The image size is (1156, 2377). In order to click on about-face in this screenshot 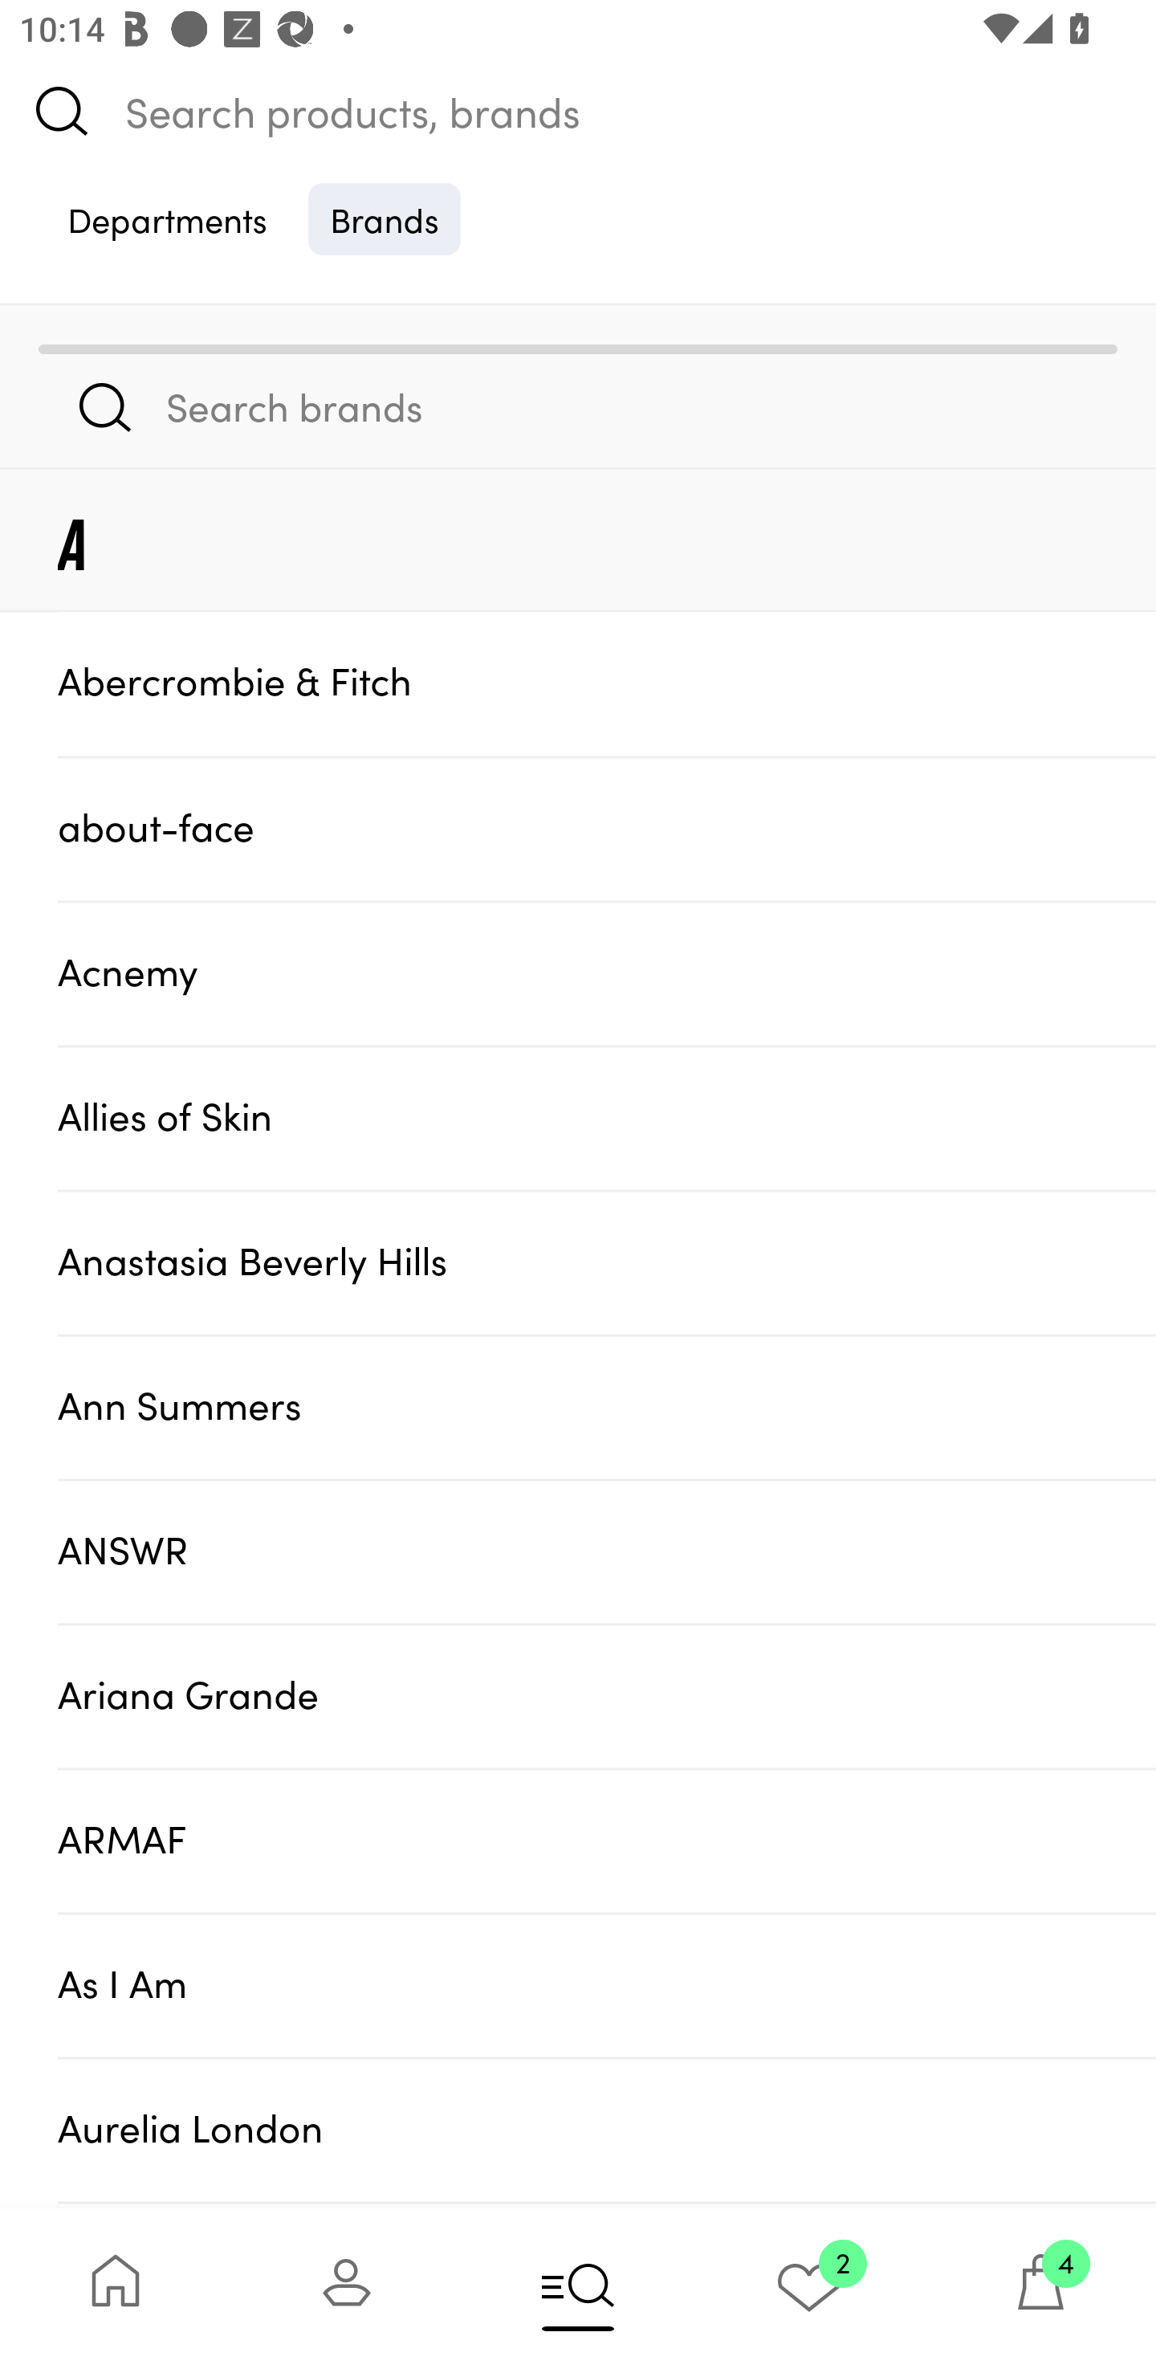, I will do `click(607, 828)`.